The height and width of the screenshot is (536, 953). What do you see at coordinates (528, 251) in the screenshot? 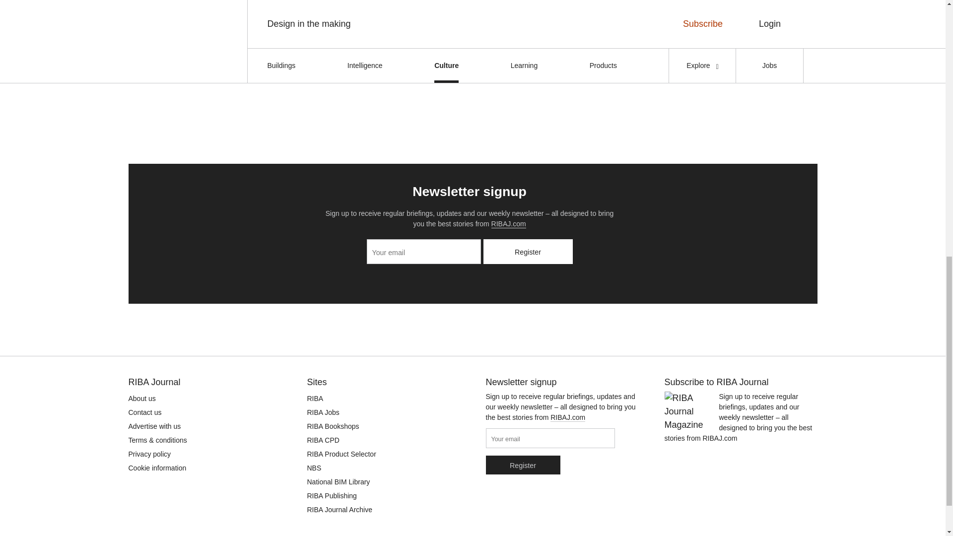
I see `Register` at bounding box center [528, 251].